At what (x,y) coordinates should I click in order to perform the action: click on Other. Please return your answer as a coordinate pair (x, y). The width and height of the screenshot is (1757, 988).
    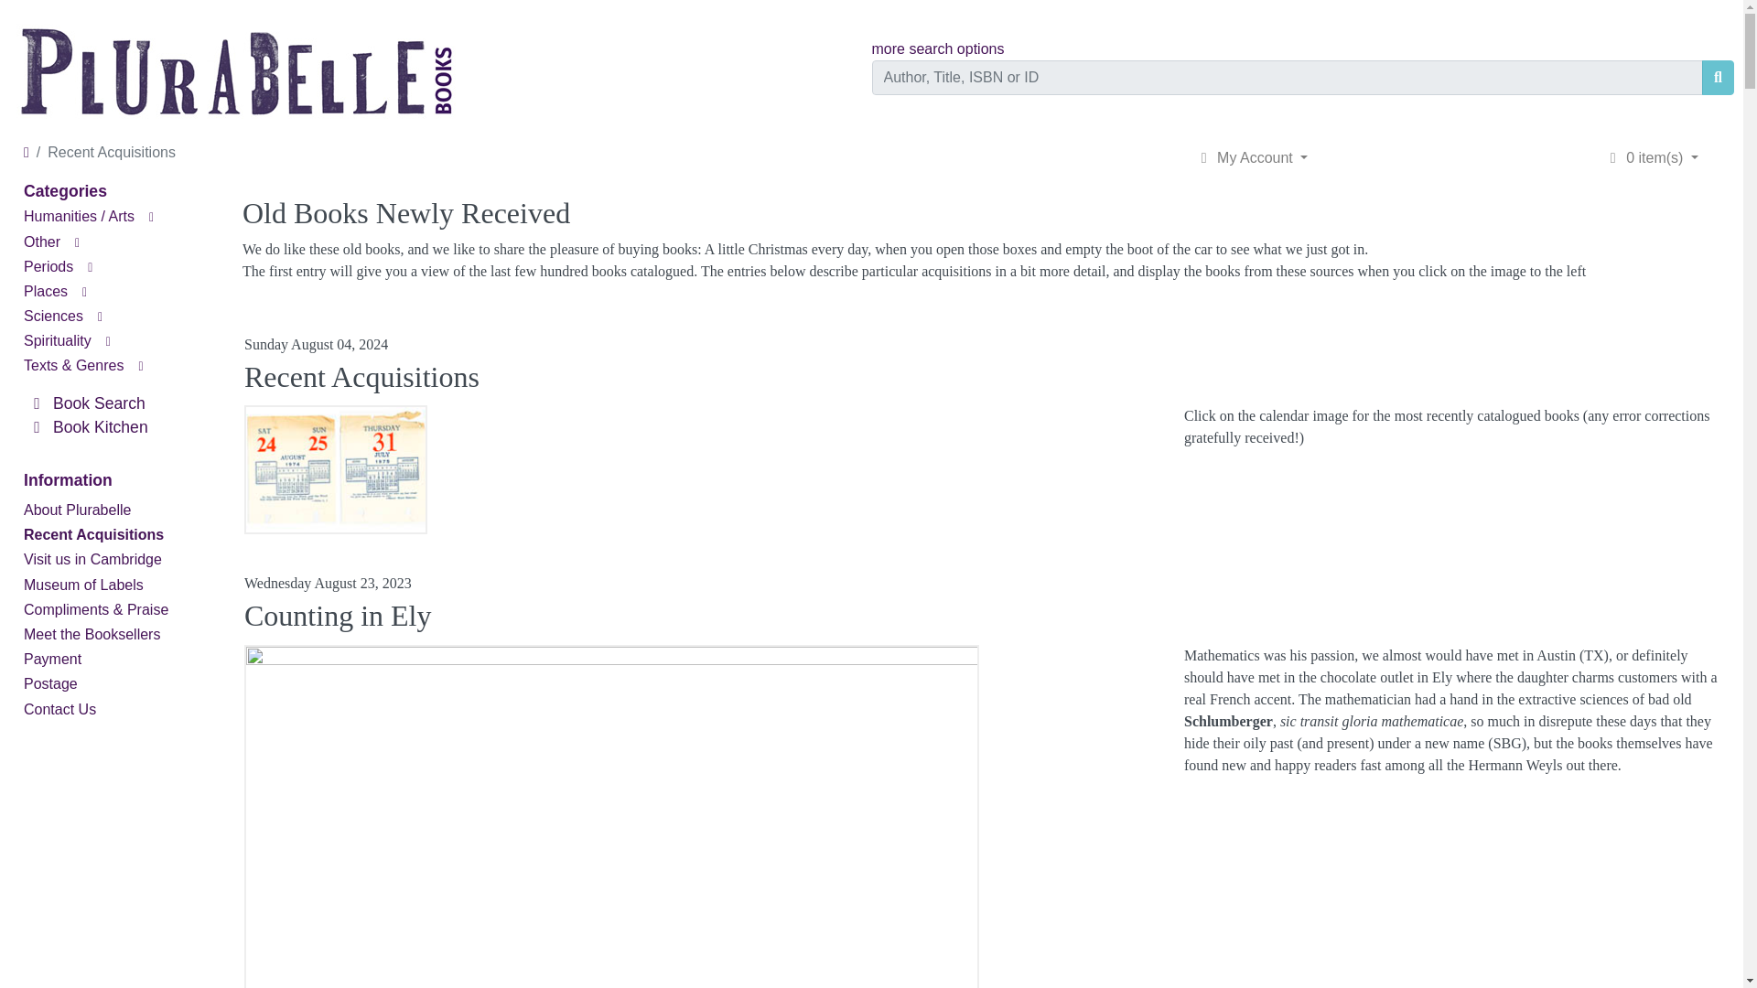
    Looking at the image, I should click on (42, 242).